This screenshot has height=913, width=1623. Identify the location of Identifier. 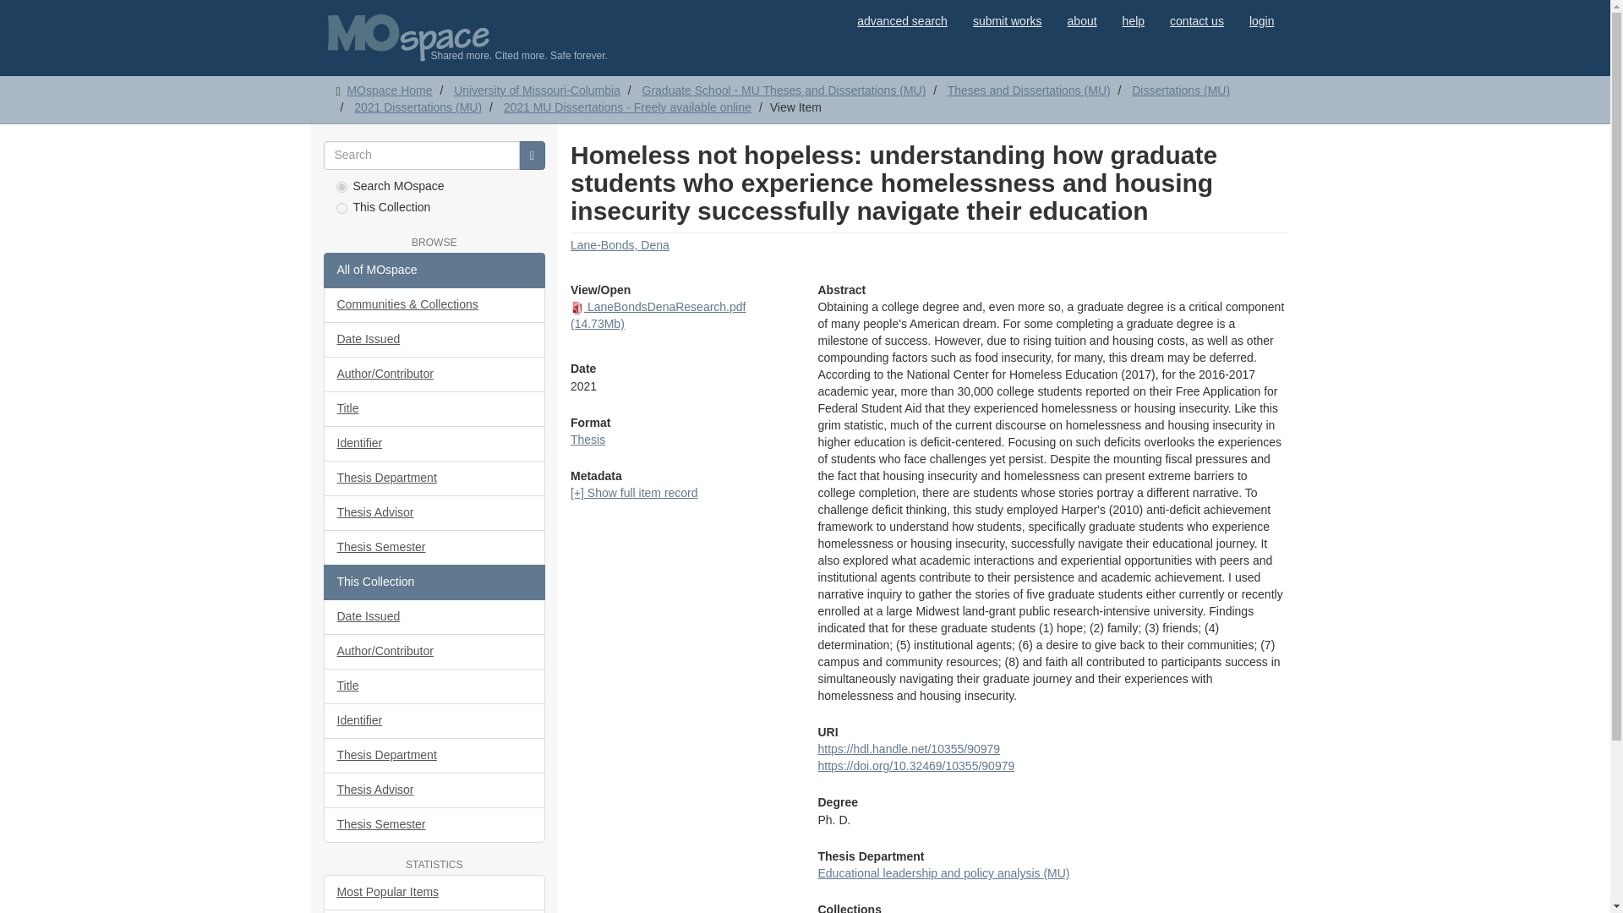
(434, 444).